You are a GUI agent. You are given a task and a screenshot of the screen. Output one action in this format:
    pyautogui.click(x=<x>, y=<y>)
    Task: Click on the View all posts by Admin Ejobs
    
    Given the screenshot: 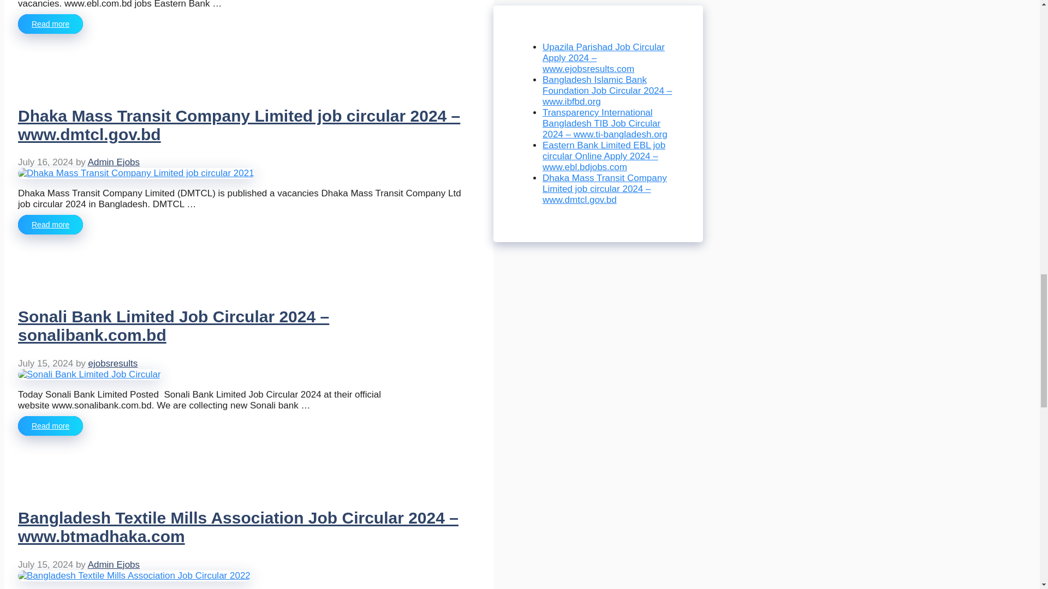 What is the action you would take?
    pyautogui.click(x=114, y=162)
    